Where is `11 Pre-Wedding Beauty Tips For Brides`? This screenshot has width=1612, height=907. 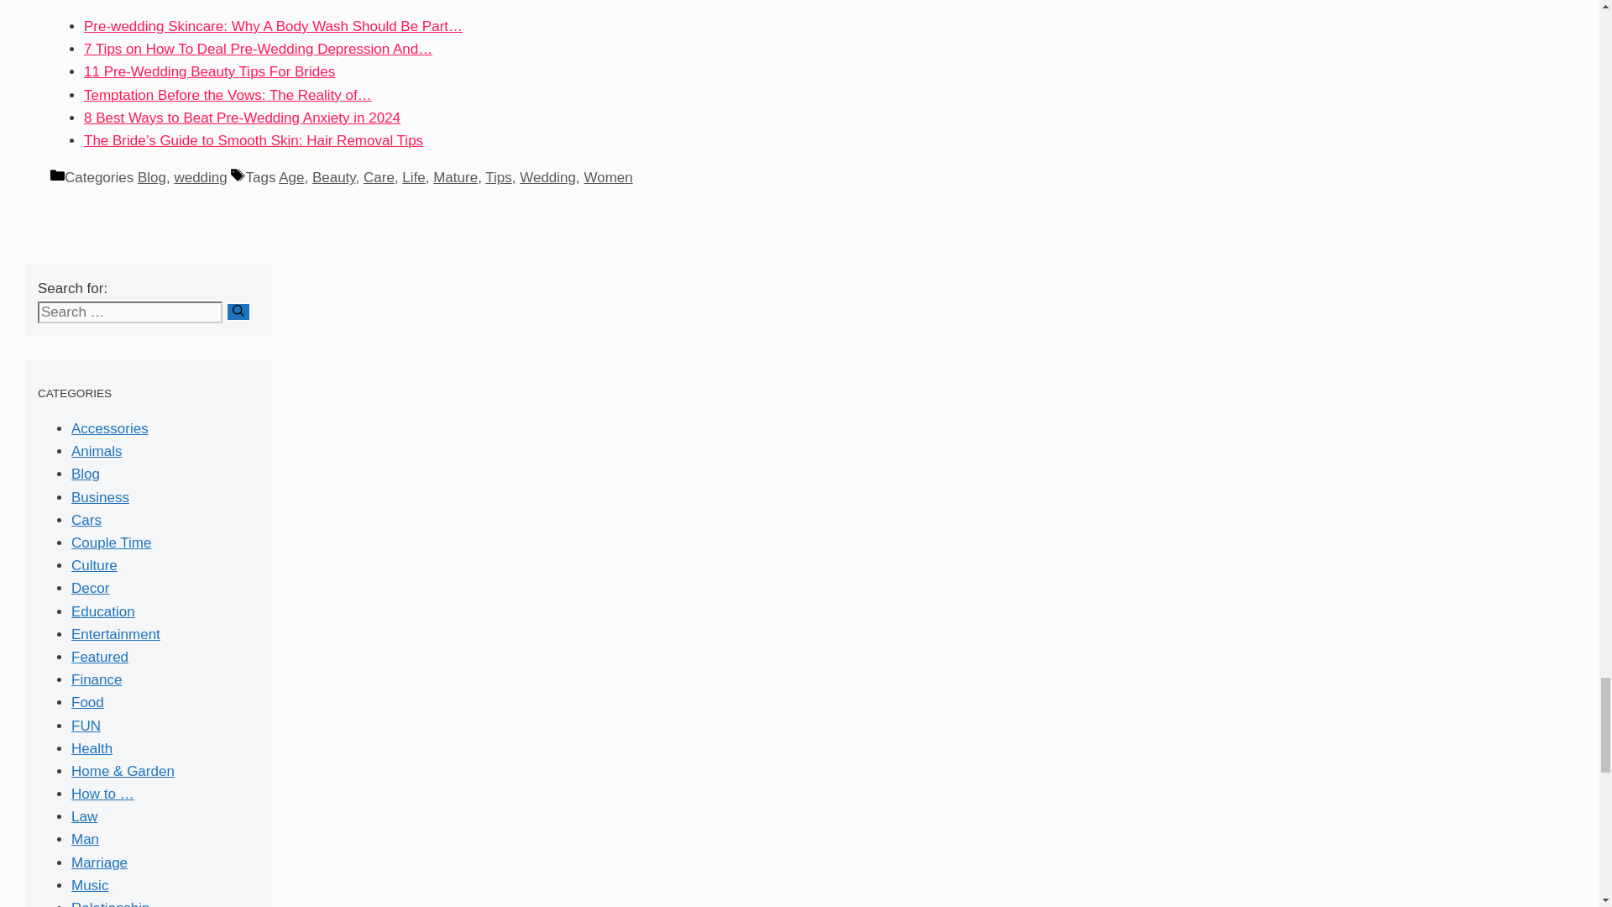
11 Pre-Wedding Beauty Tips For Brides is located at coordinates (209, 71).